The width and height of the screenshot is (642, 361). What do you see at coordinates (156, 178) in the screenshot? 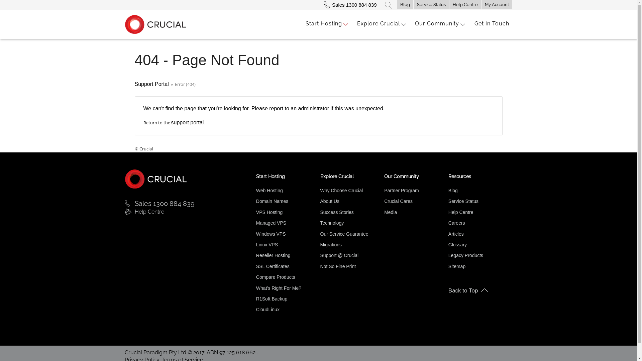
I see `Crucial - If it's for business, it's Crucial.` at bounding box center [156, 178].